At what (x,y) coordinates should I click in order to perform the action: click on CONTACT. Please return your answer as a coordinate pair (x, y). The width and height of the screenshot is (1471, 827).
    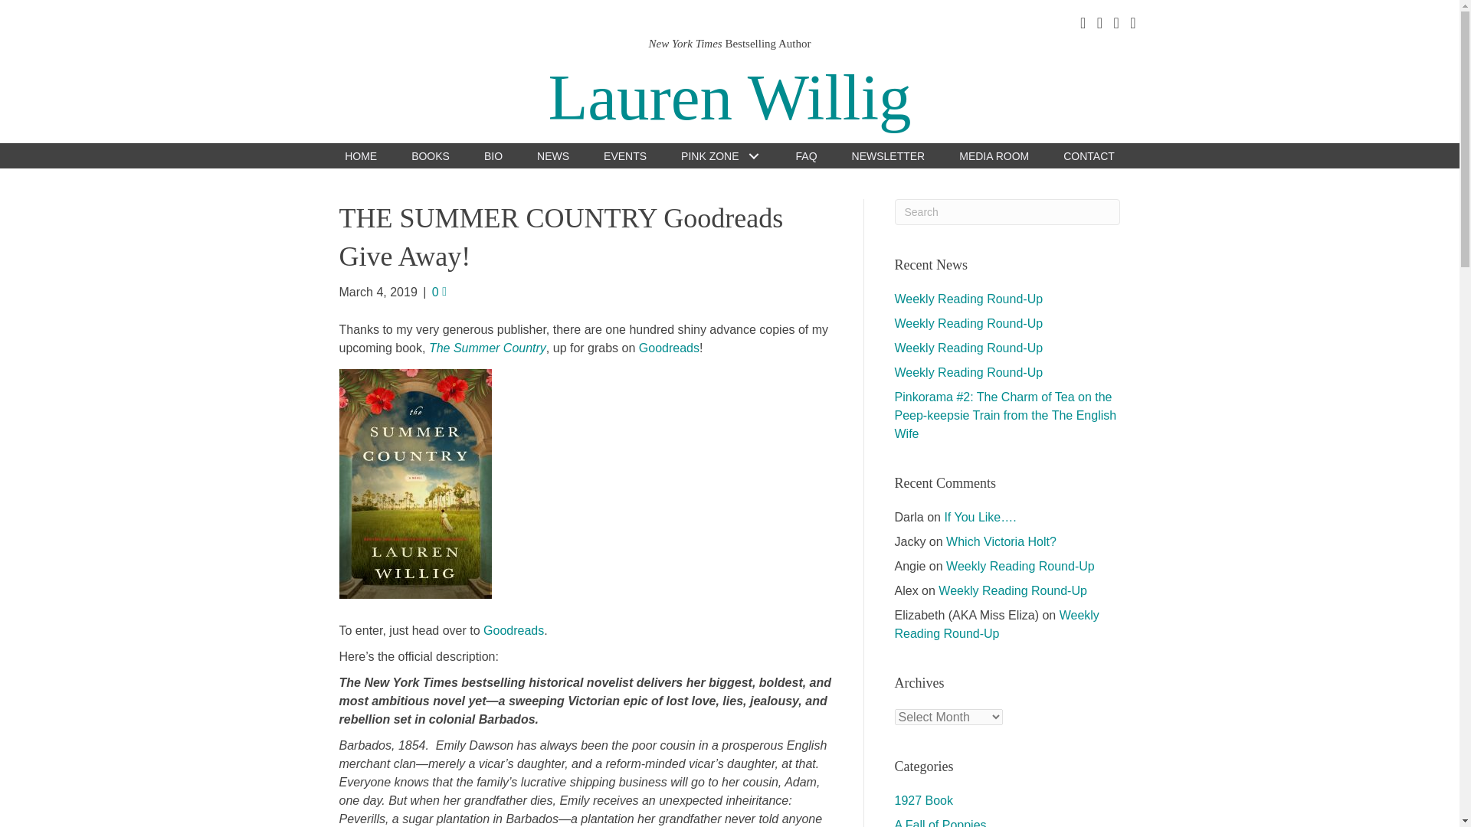
    Looking at the image, I should click on (1089, 155).